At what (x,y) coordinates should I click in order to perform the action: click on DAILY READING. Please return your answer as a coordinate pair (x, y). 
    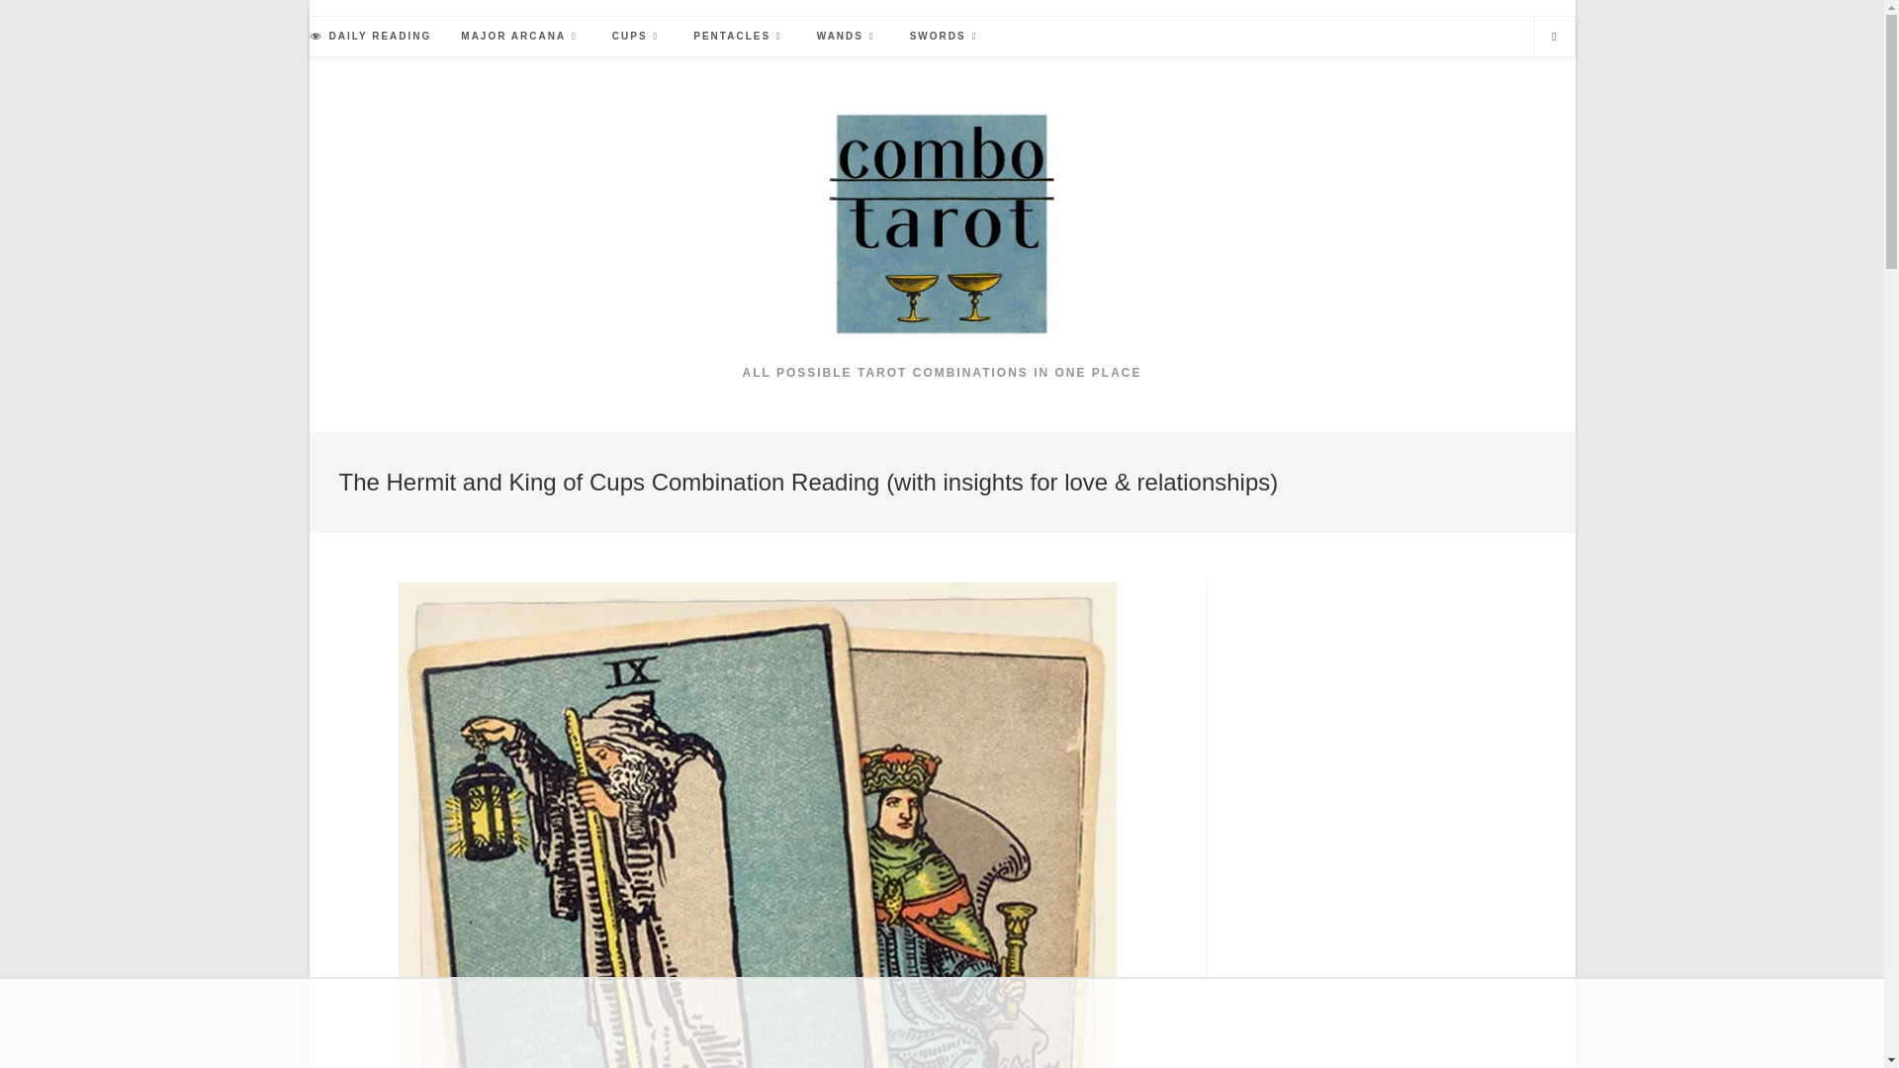
    Looking at the image, I should click on (370, 37).